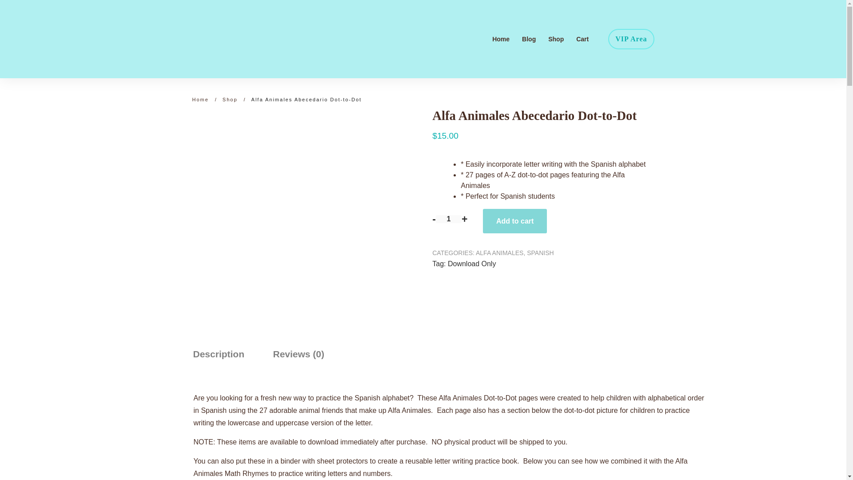  I want to click on Download Only, so click(472, 264).